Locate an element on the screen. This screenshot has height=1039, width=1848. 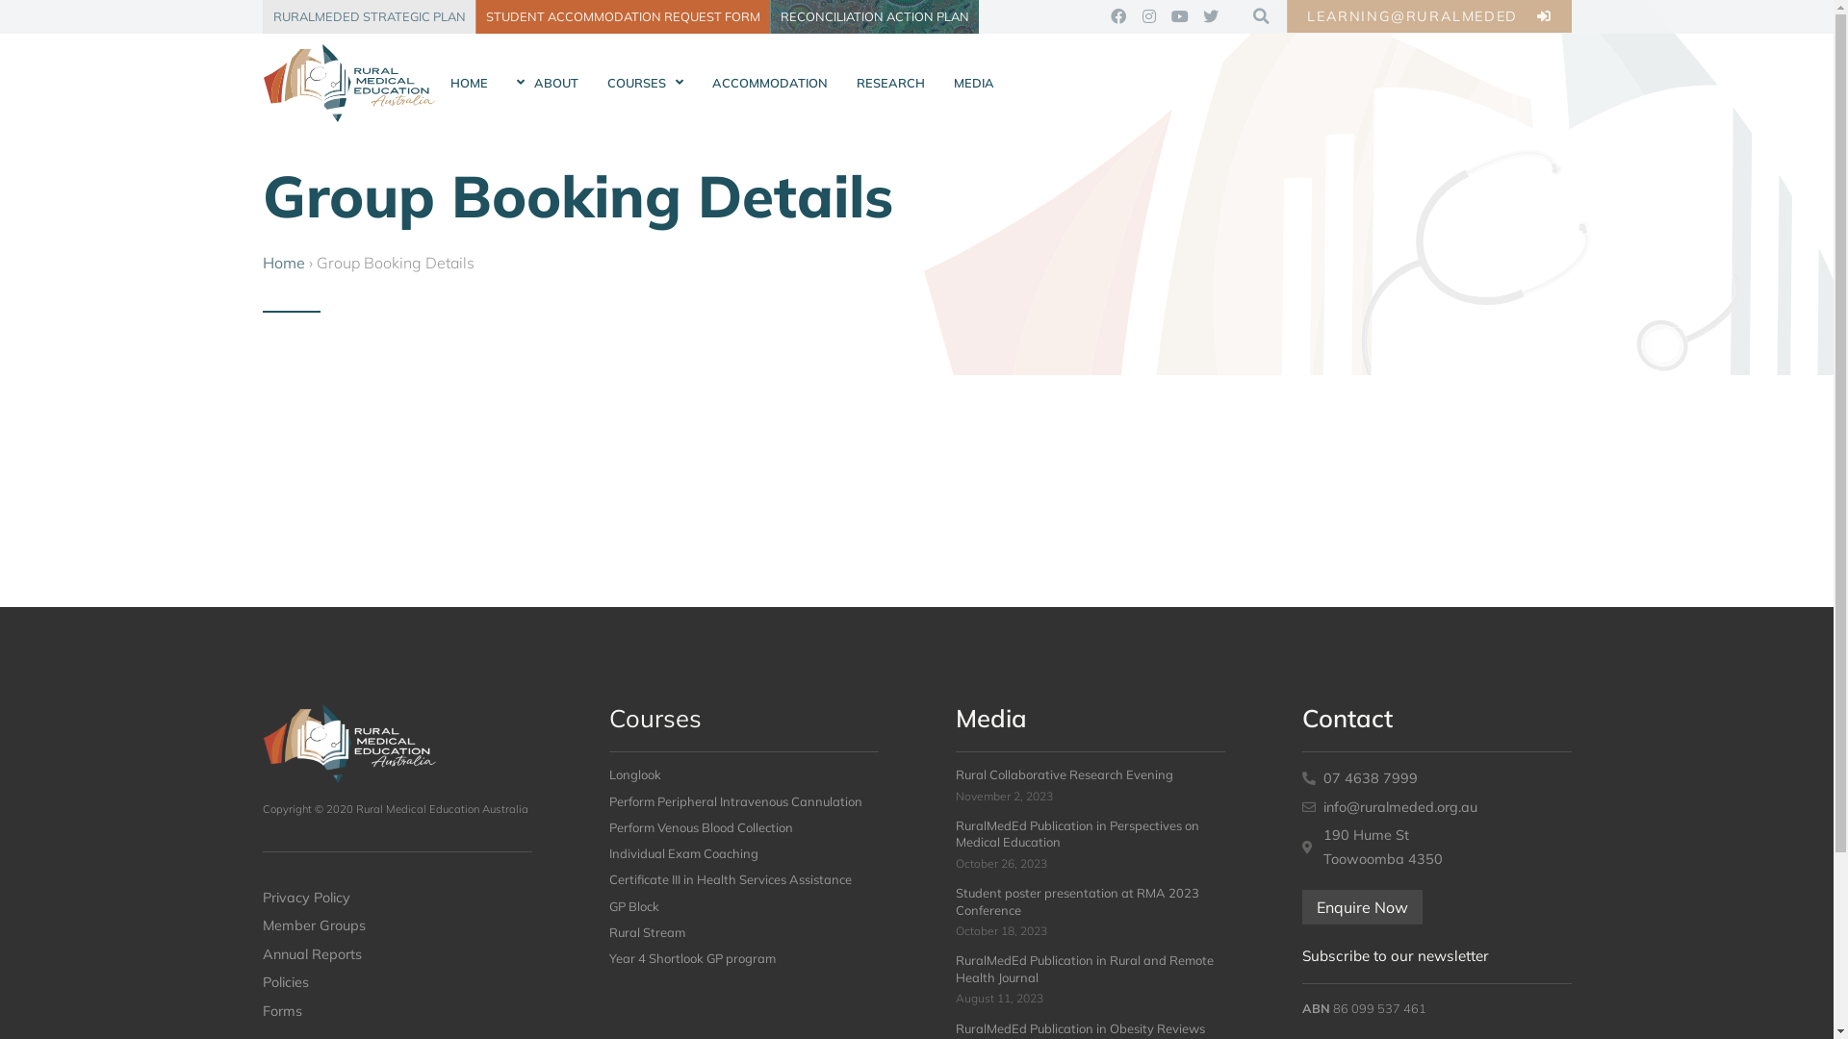
Student poster presentation at RMA 2023 Conference is located at coordinates (1076, 900).